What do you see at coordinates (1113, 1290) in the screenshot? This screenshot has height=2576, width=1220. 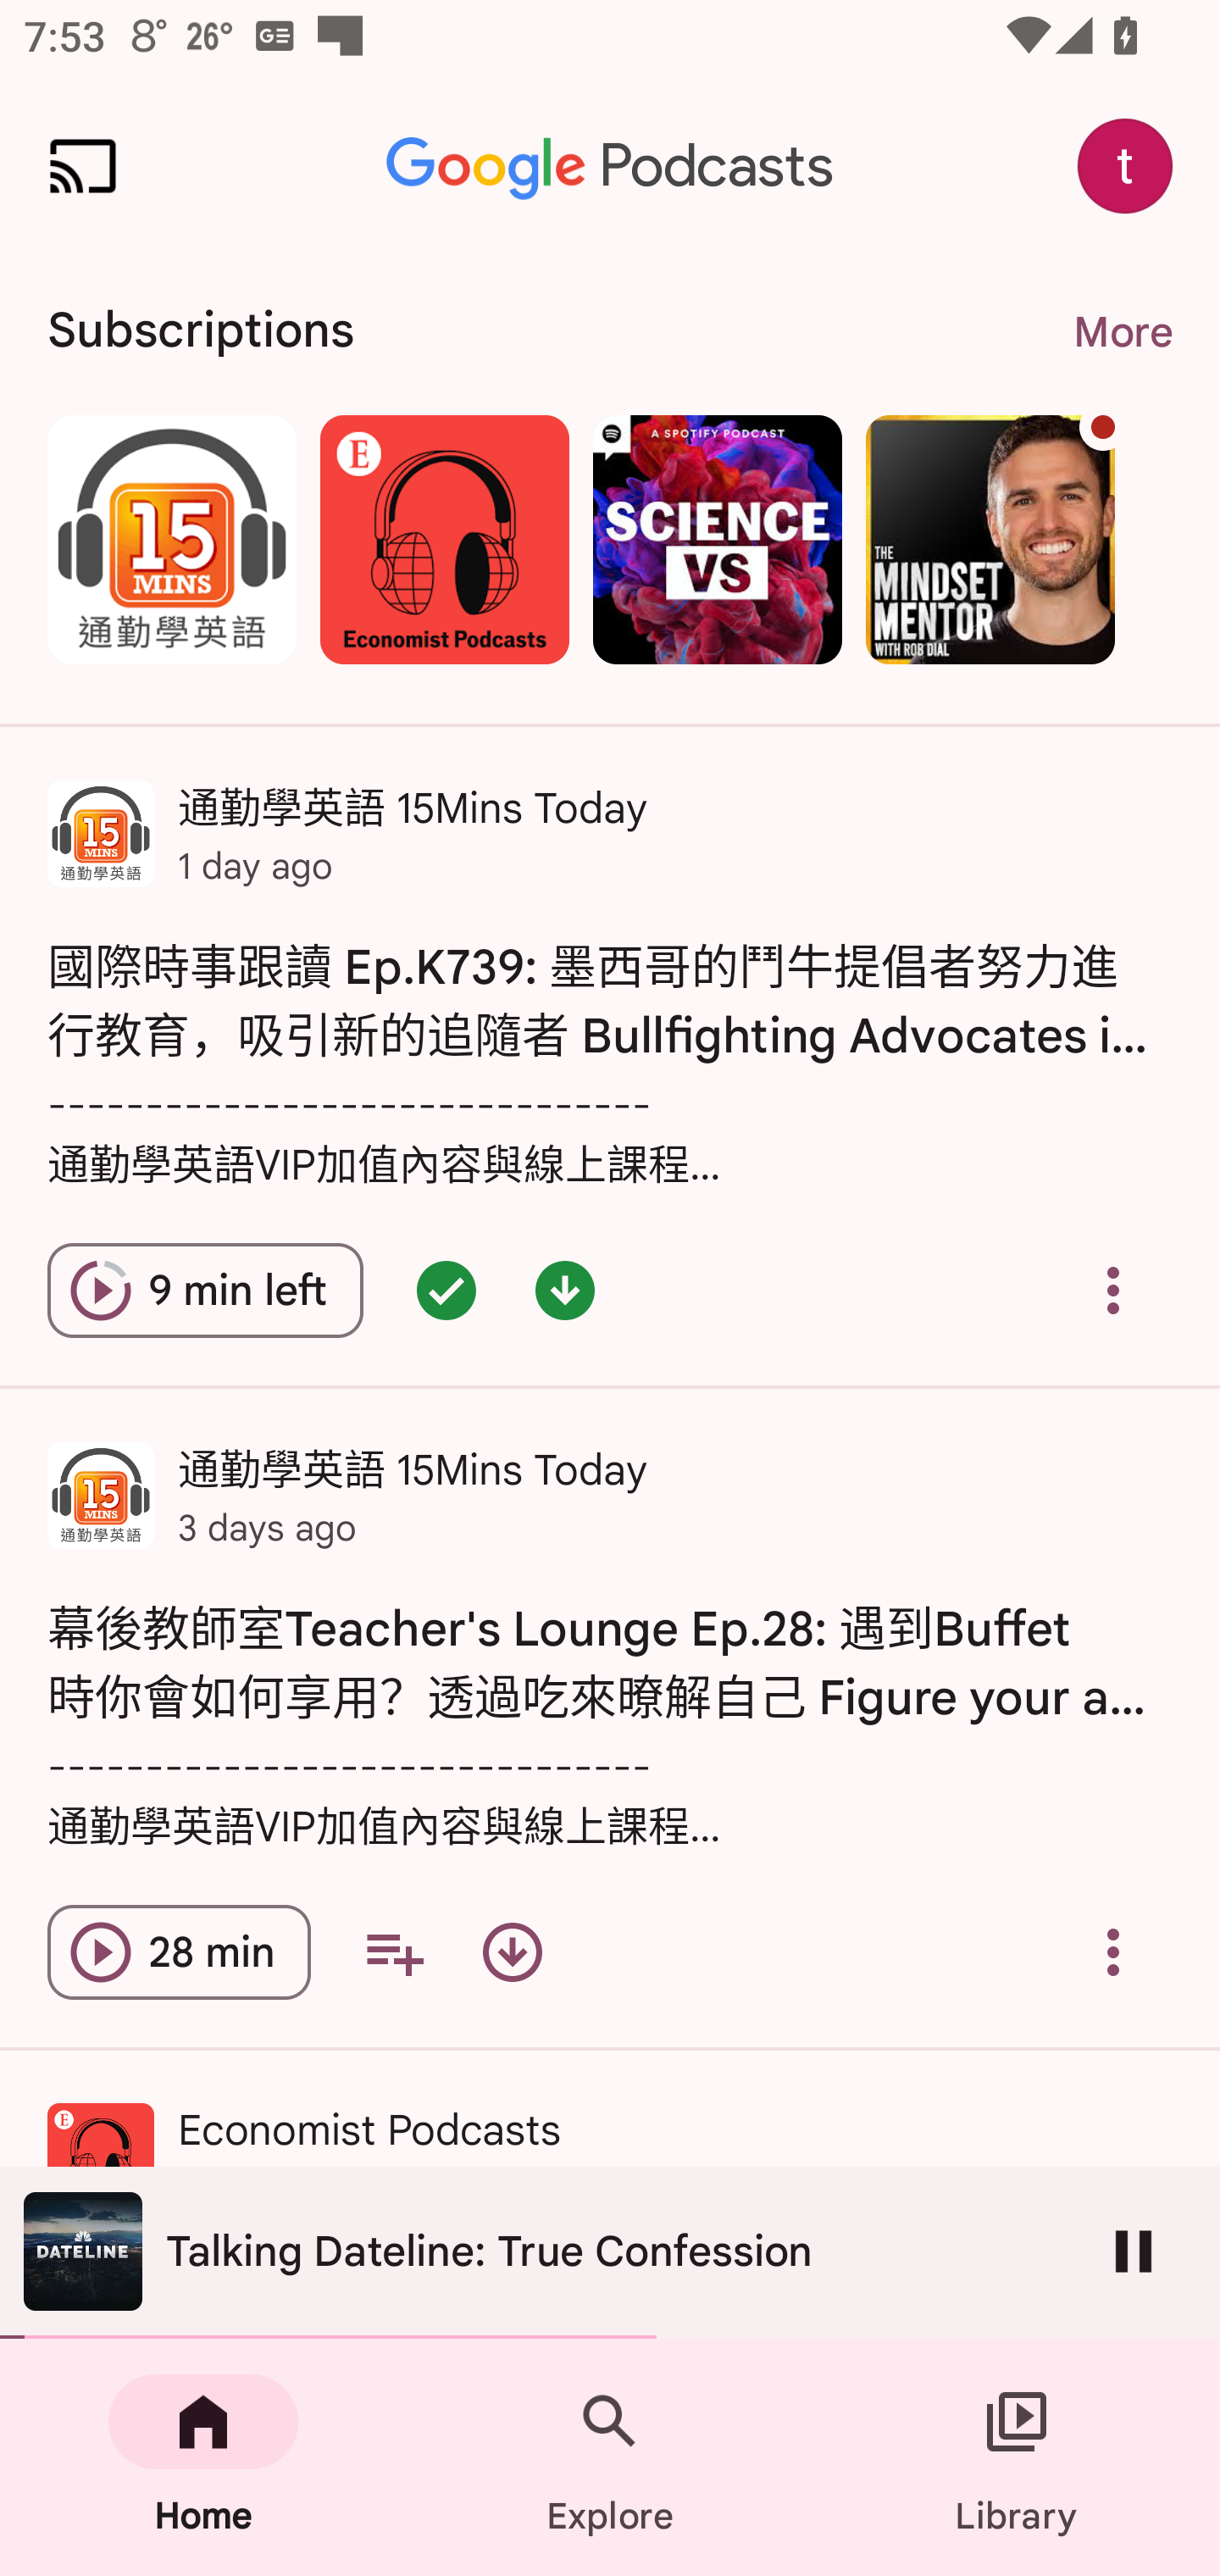 I see `Overflow menu` at bounding box center [1113, 1290].